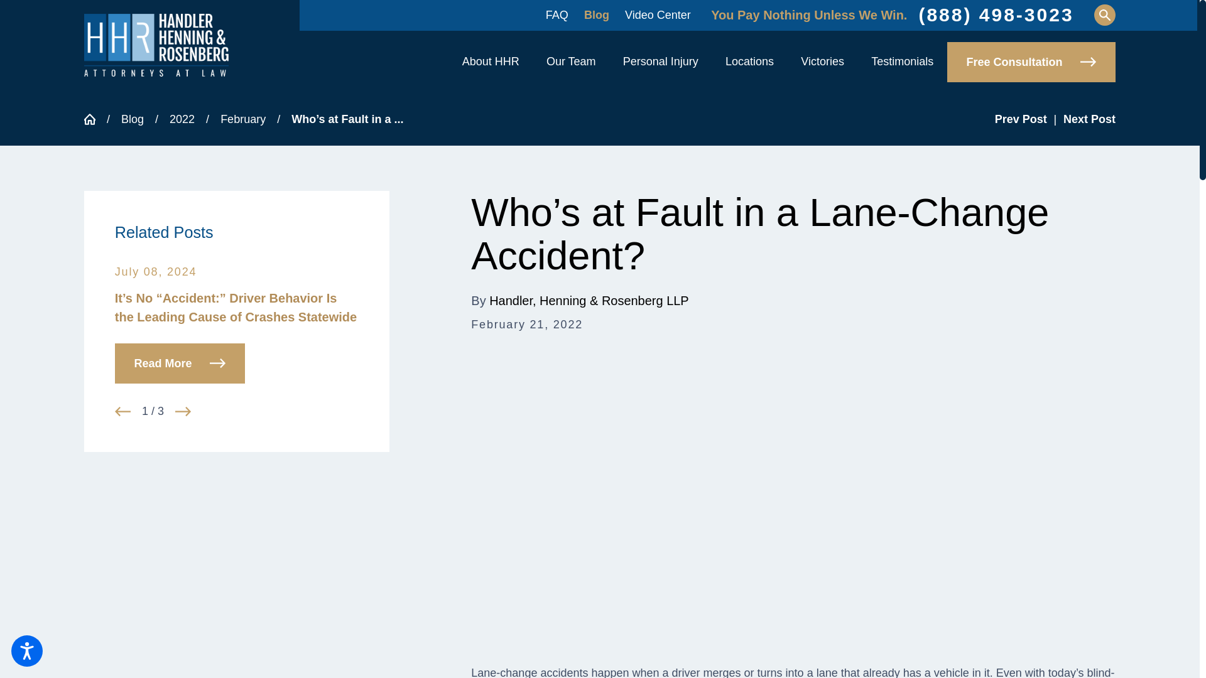 The height and width of the screenshot is (678, 1206). I want to click on Our Team, so click(570, 62).